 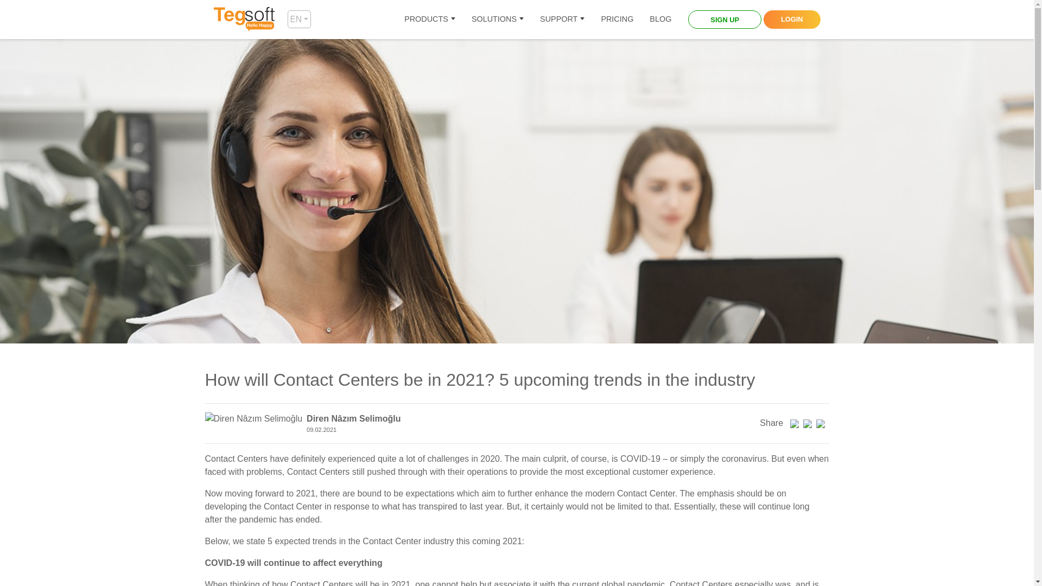 I want to click on INSURANCE, so click(x=508, y=82).